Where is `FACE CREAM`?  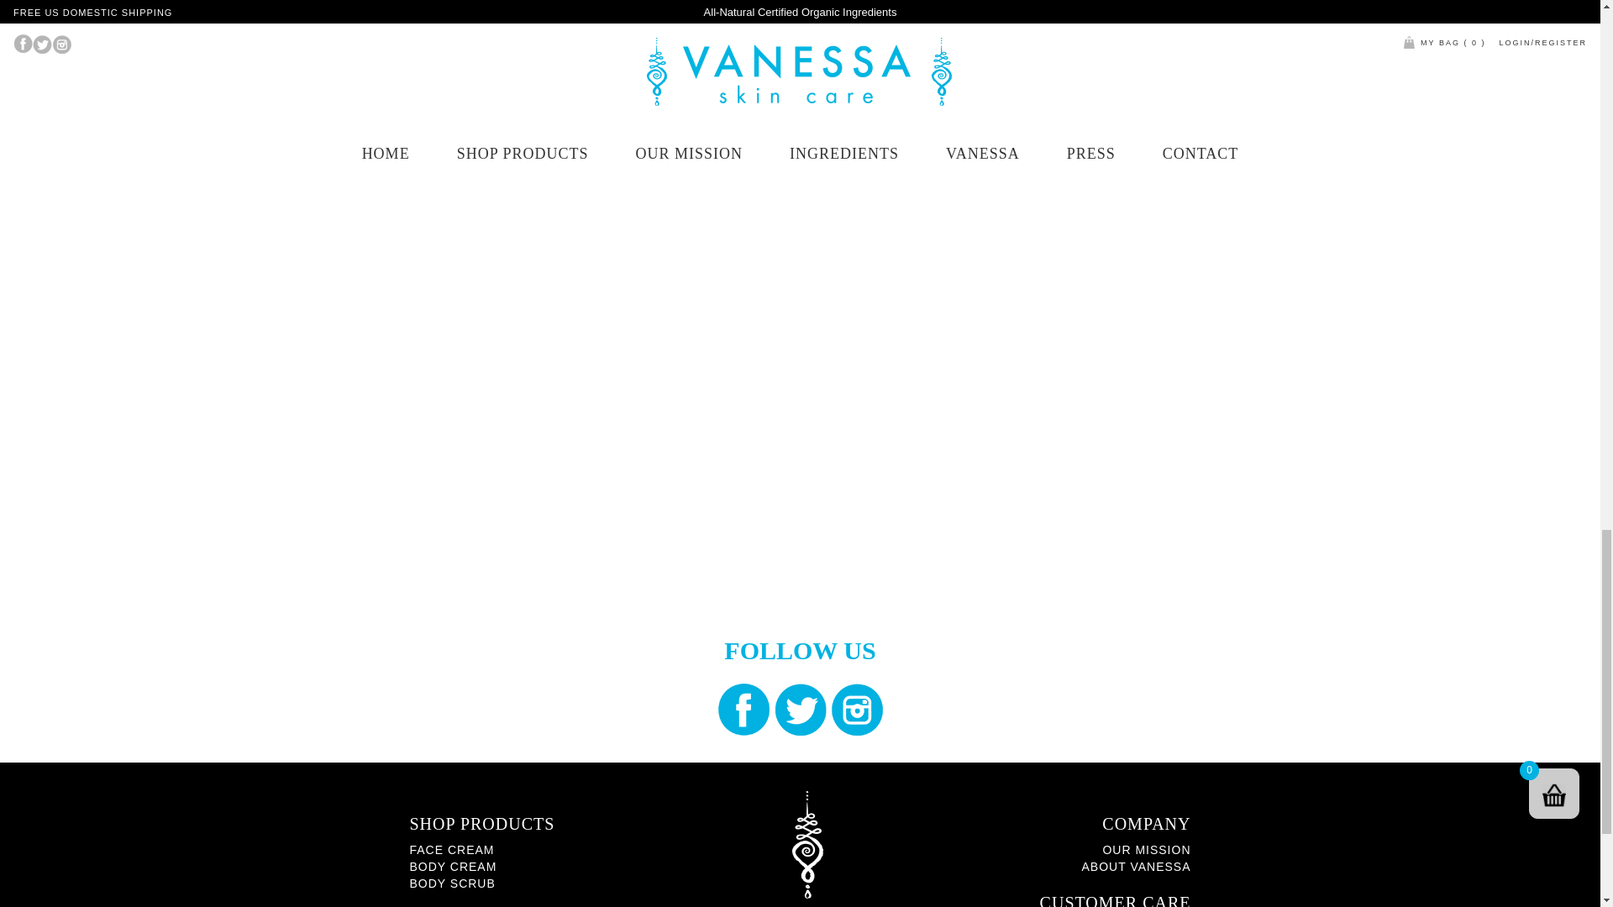
FACE CREAM is located at coordinates (452, 850).